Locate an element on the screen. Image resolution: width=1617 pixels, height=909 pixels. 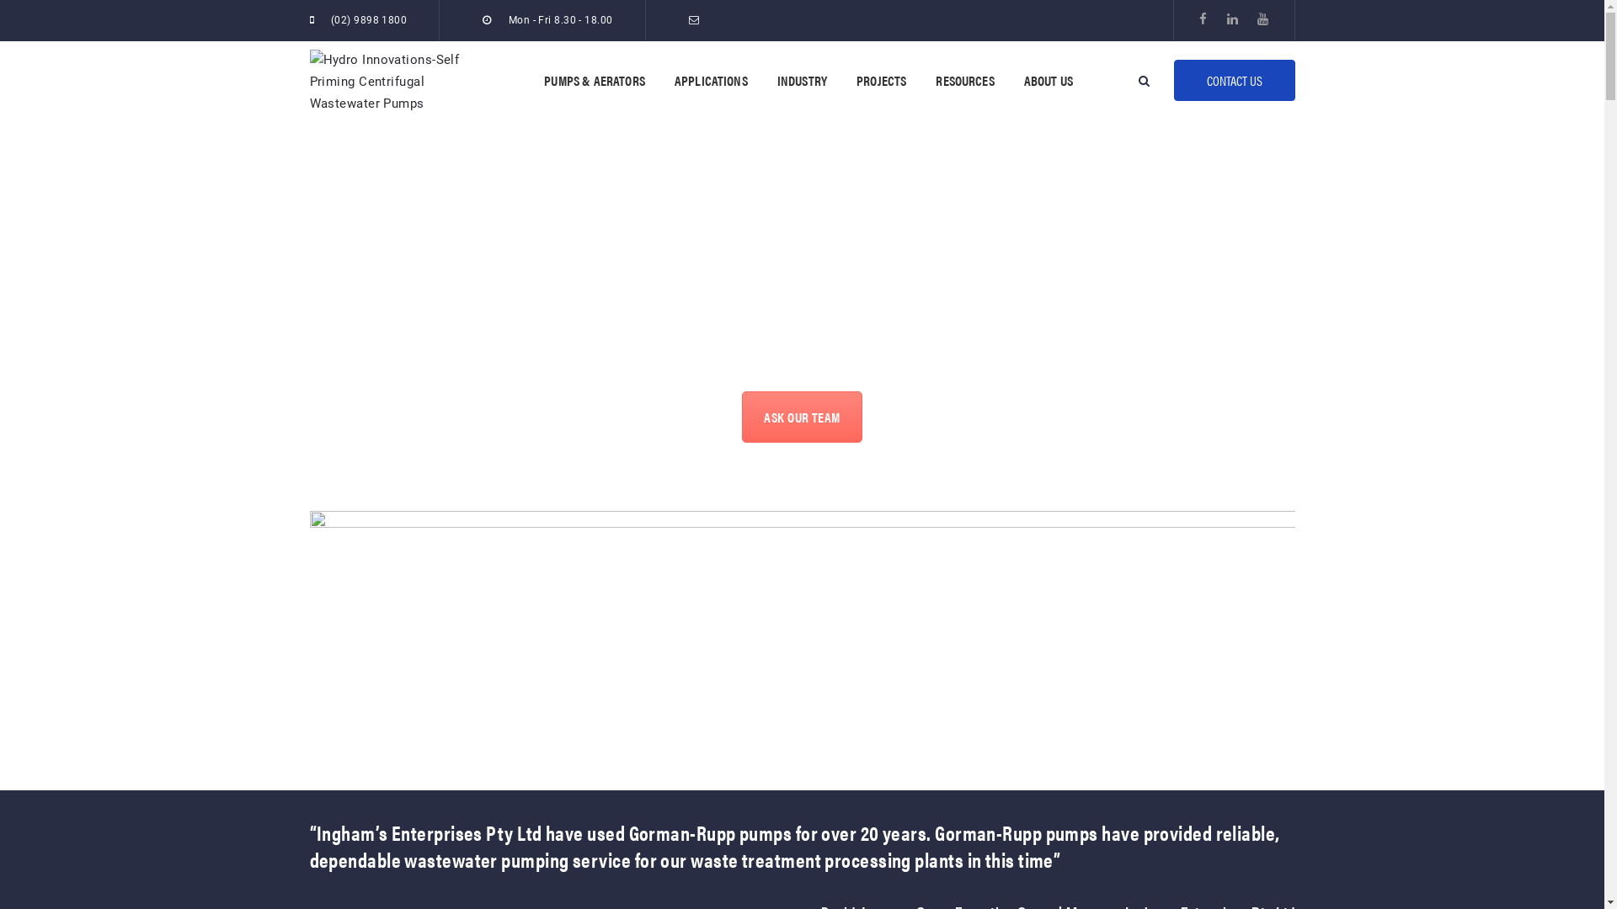
CONTACT US is located at coordinates (1235, 81).